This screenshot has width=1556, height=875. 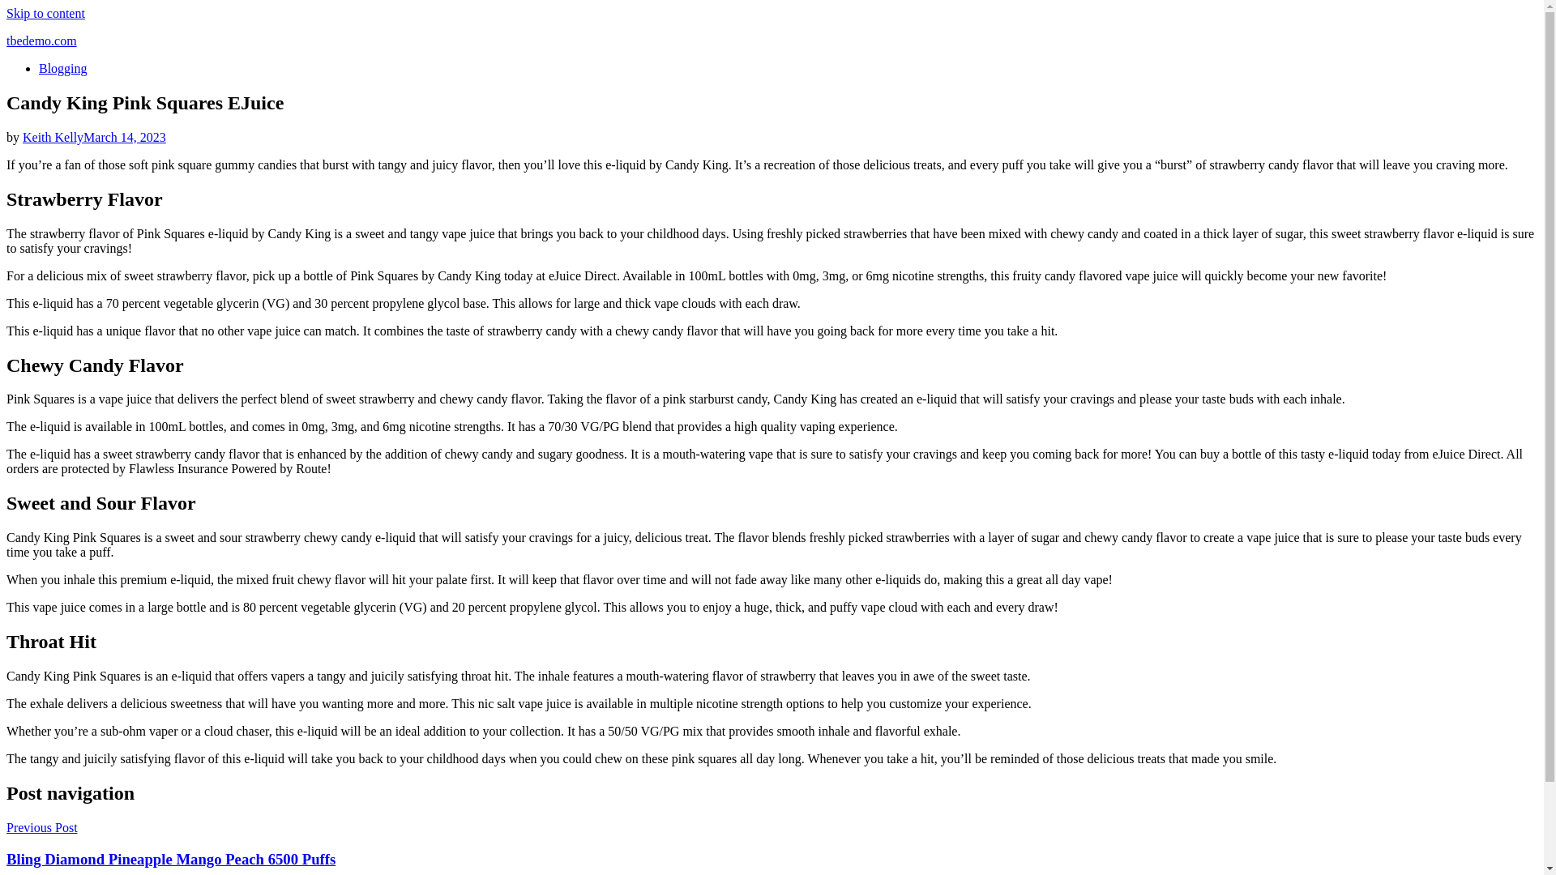 What do you see at coordinates (53, 137) in the screenshot?
I see `Keith Kelly` at bounding box center [53, 137].